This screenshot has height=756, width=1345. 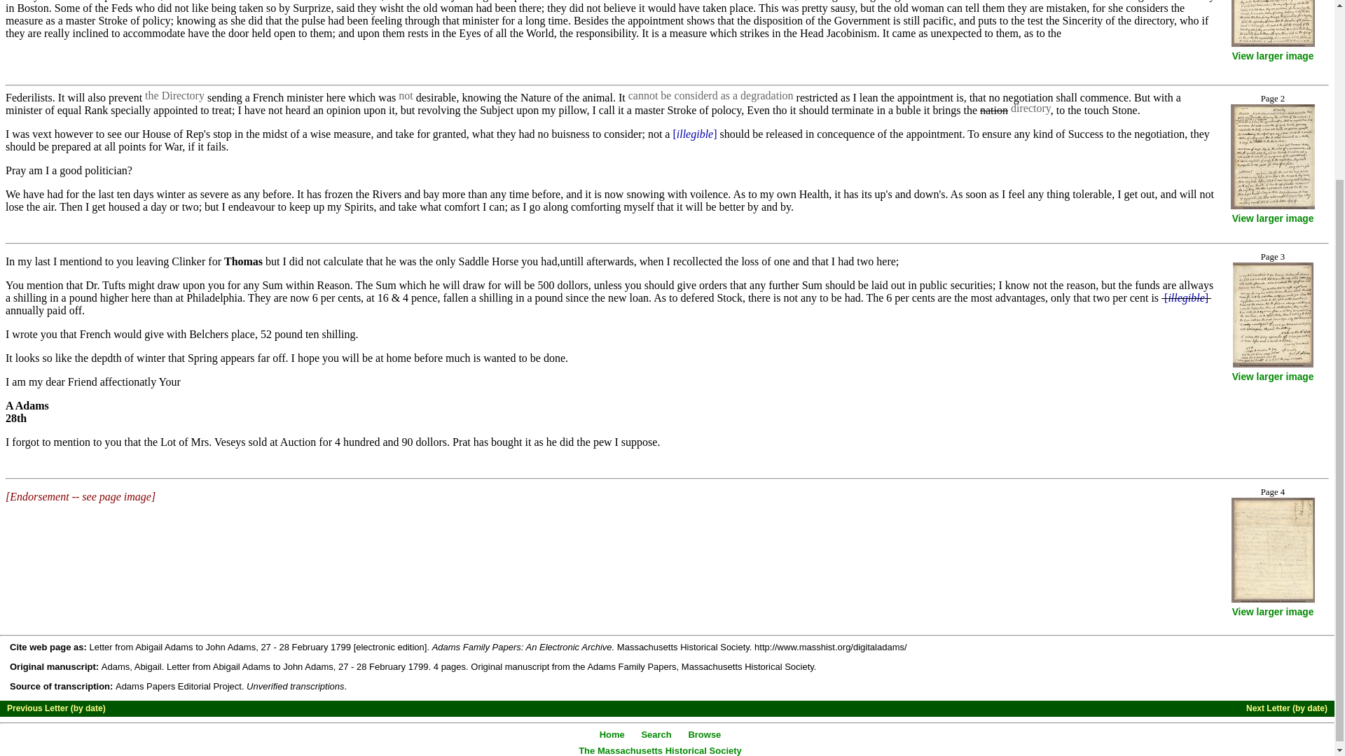 What do you see at coordinates (284, 1) in the screenshot?
I see `astonished` at bounding box center [284, 1].